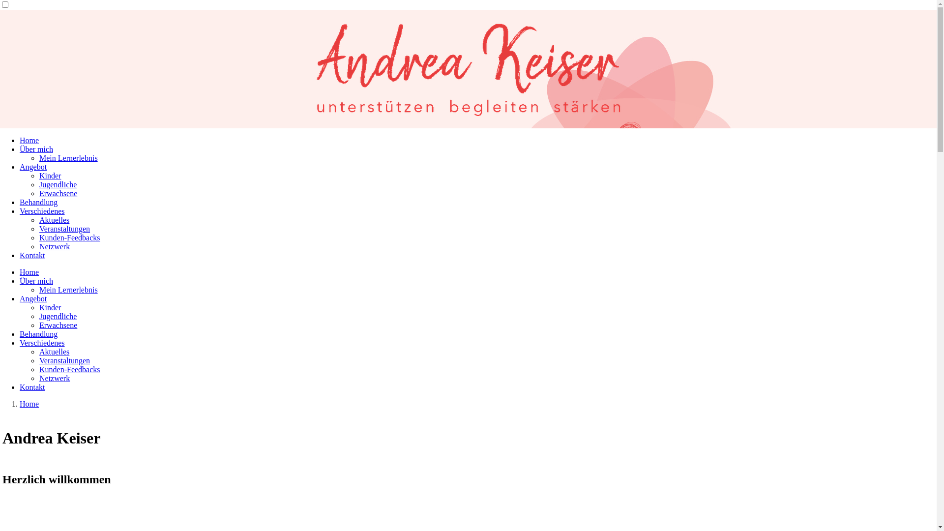 This screenshot has height=531, width=944. I want to click on Erwachsene, so click(58, 325).